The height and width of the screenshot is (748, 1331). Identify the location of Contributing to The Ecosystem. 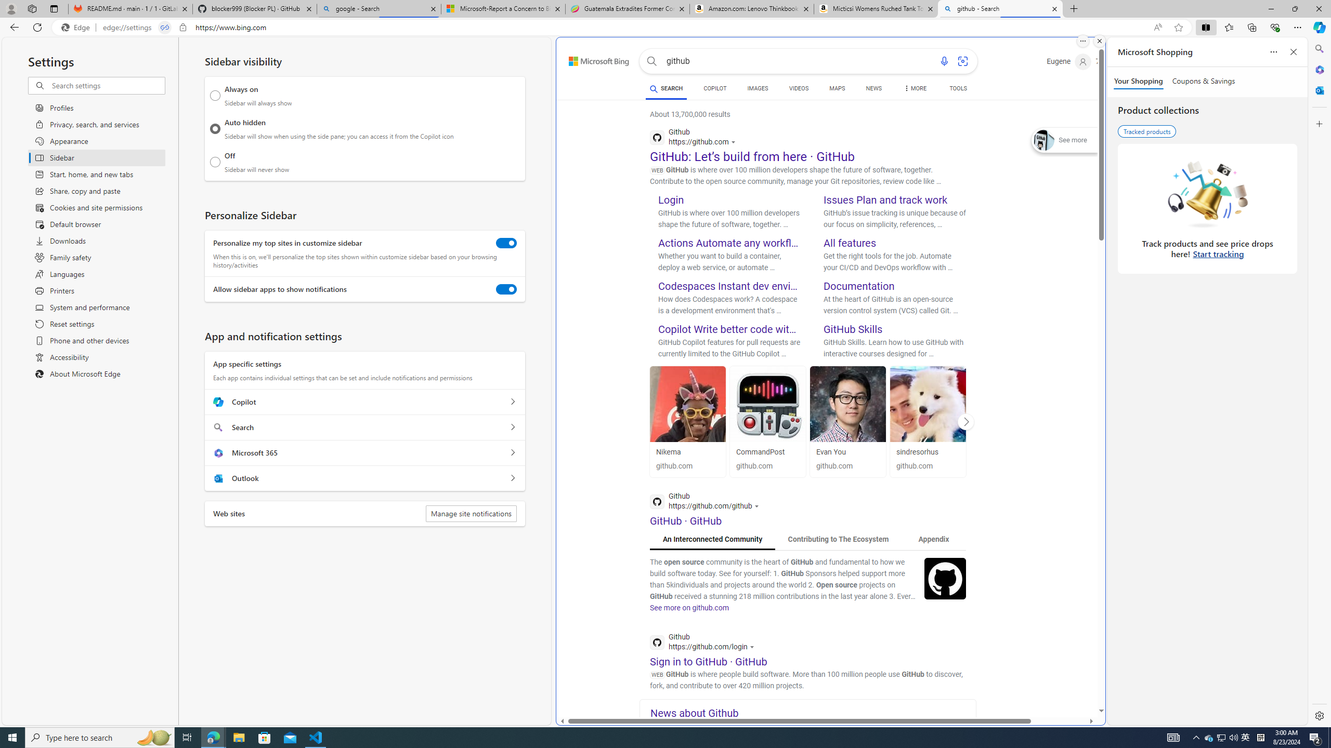
(838, 539).